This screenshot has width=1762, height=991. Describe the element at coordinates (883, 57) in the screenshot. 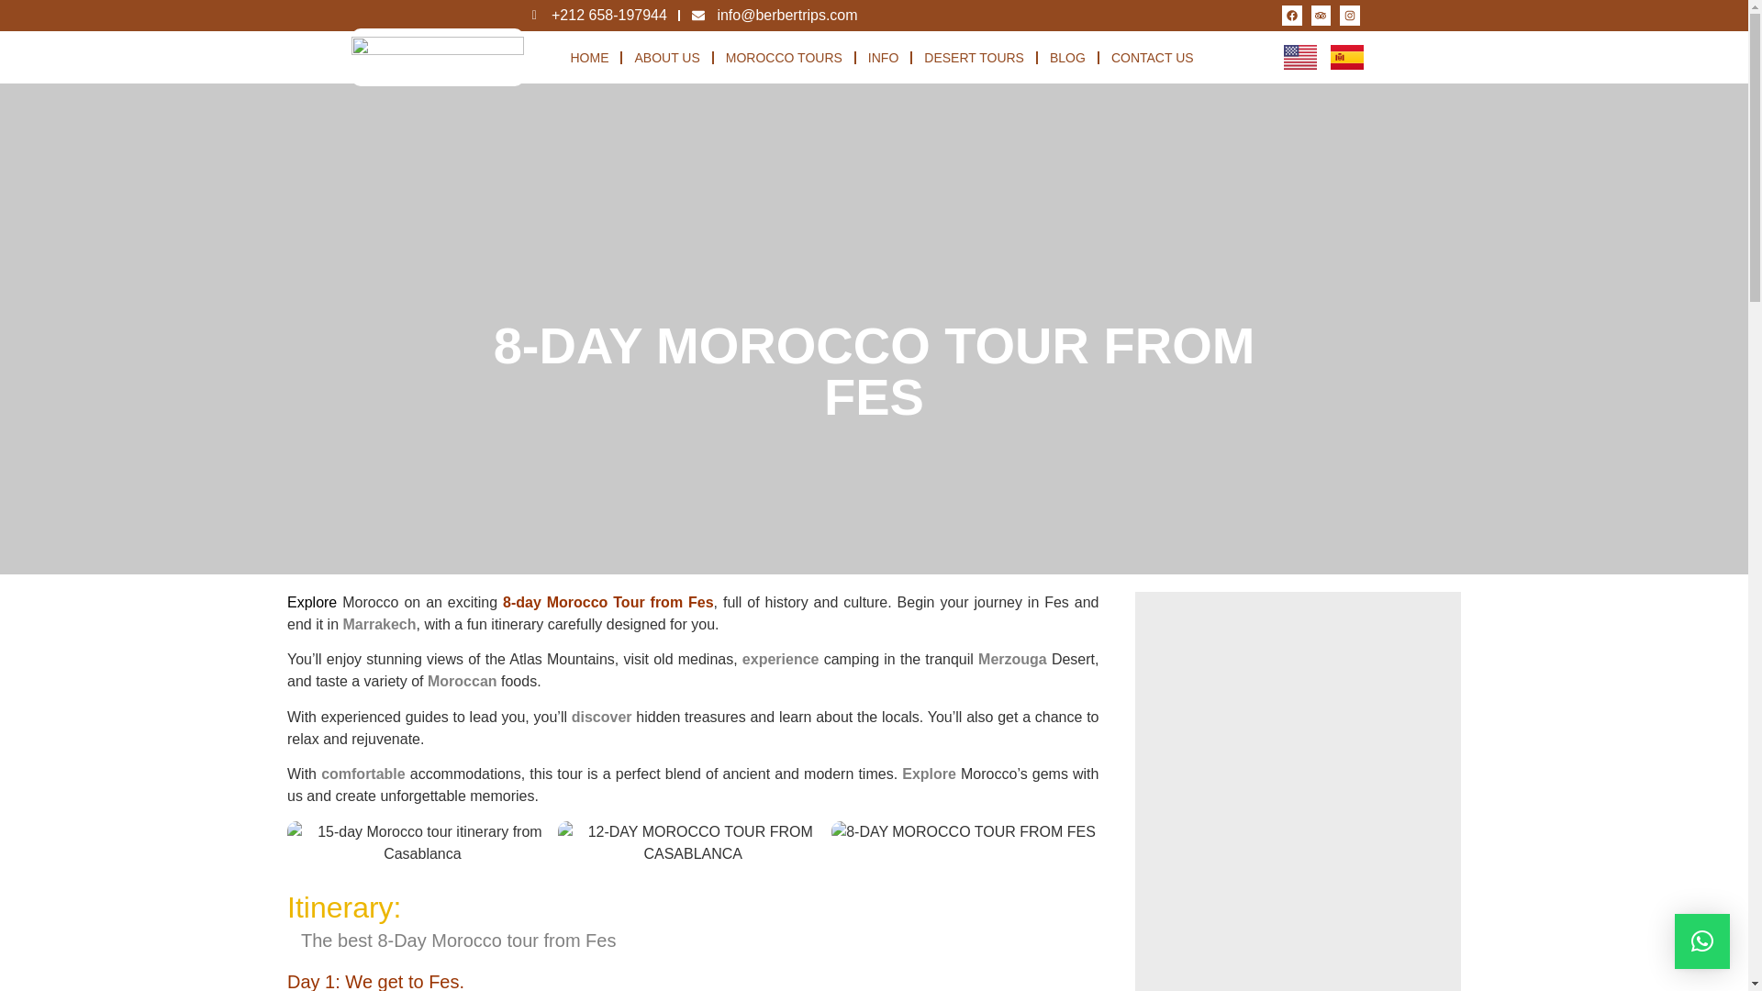

I see `INFO` at that location.